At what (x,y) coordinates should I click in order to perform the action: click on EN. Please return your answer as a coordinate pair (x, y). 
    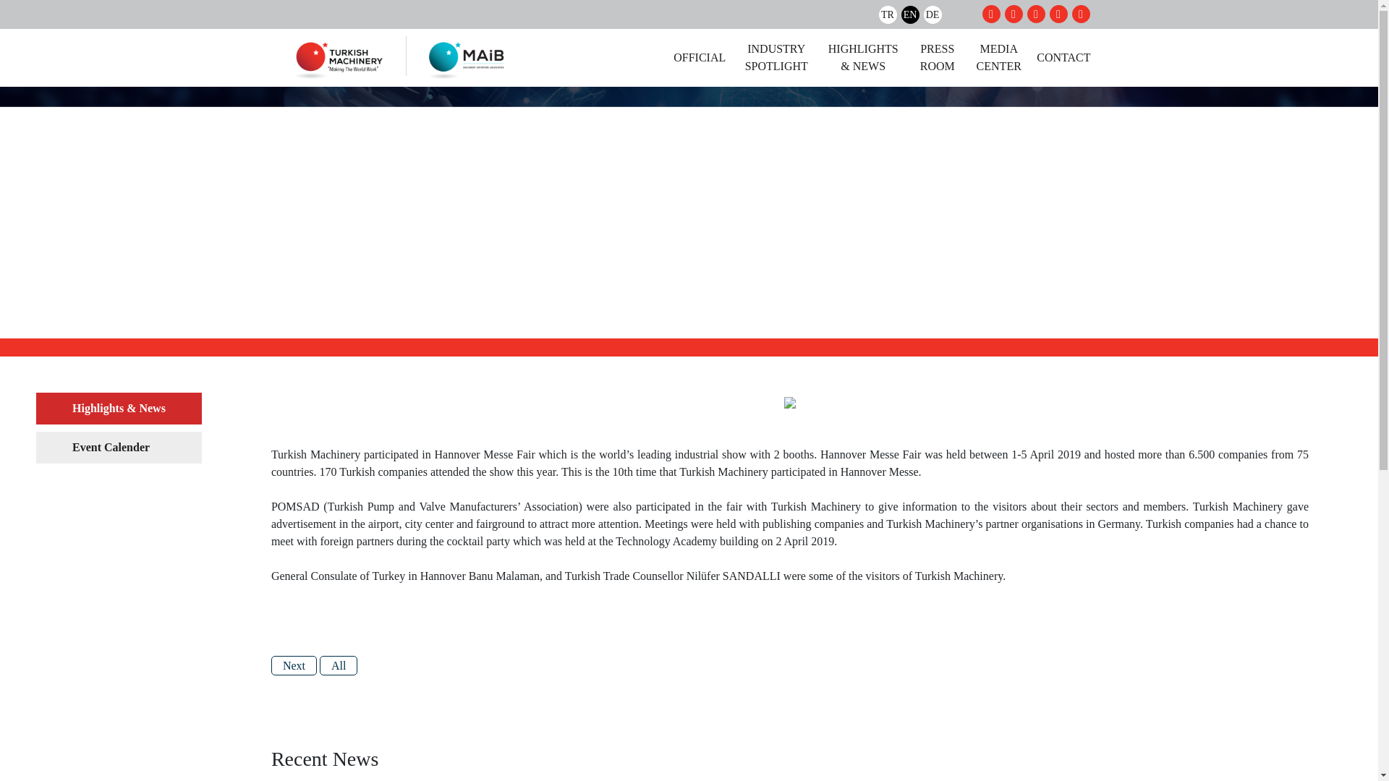
    Looking at the image, I should click on (910, 14).